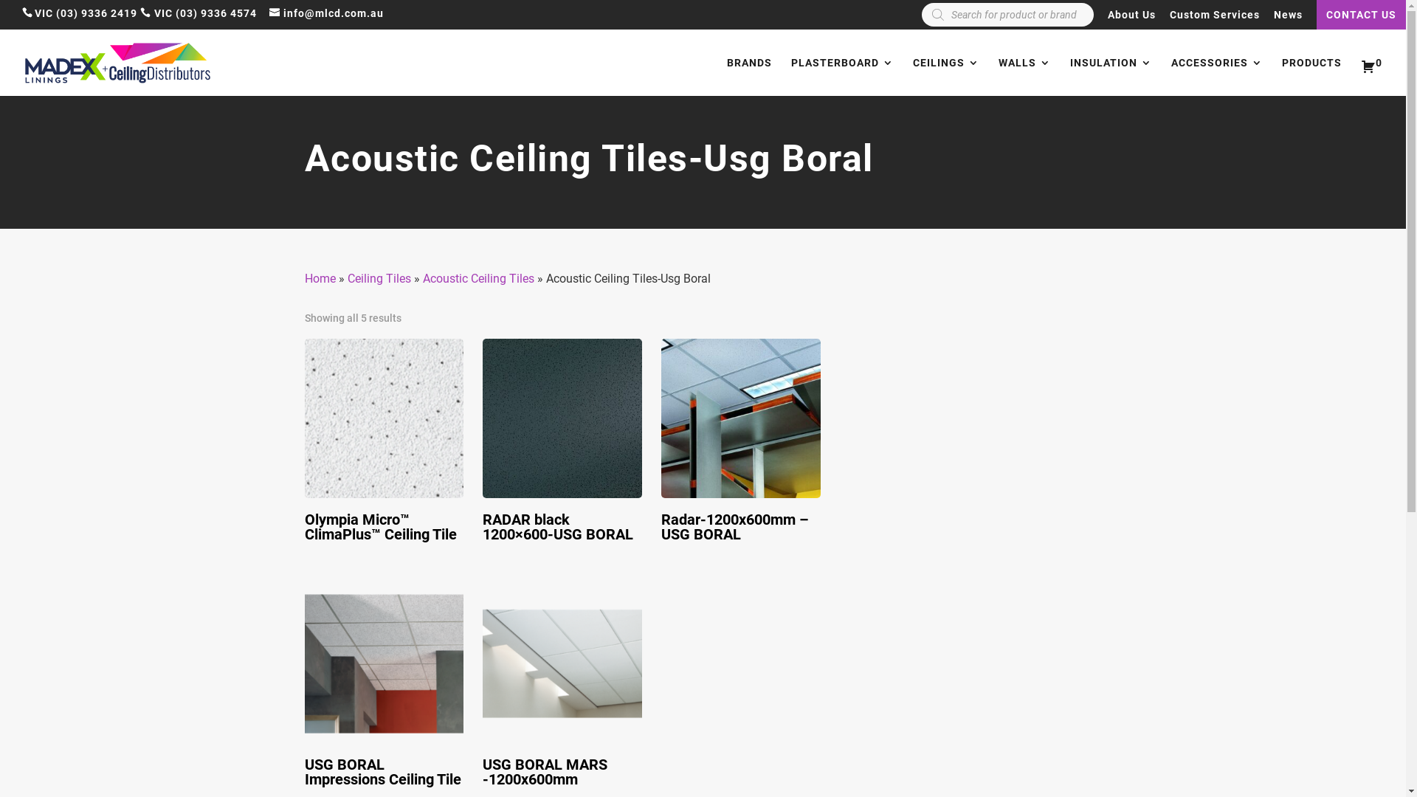  I want to click on PLASTERBOARD, so click(843, 77).